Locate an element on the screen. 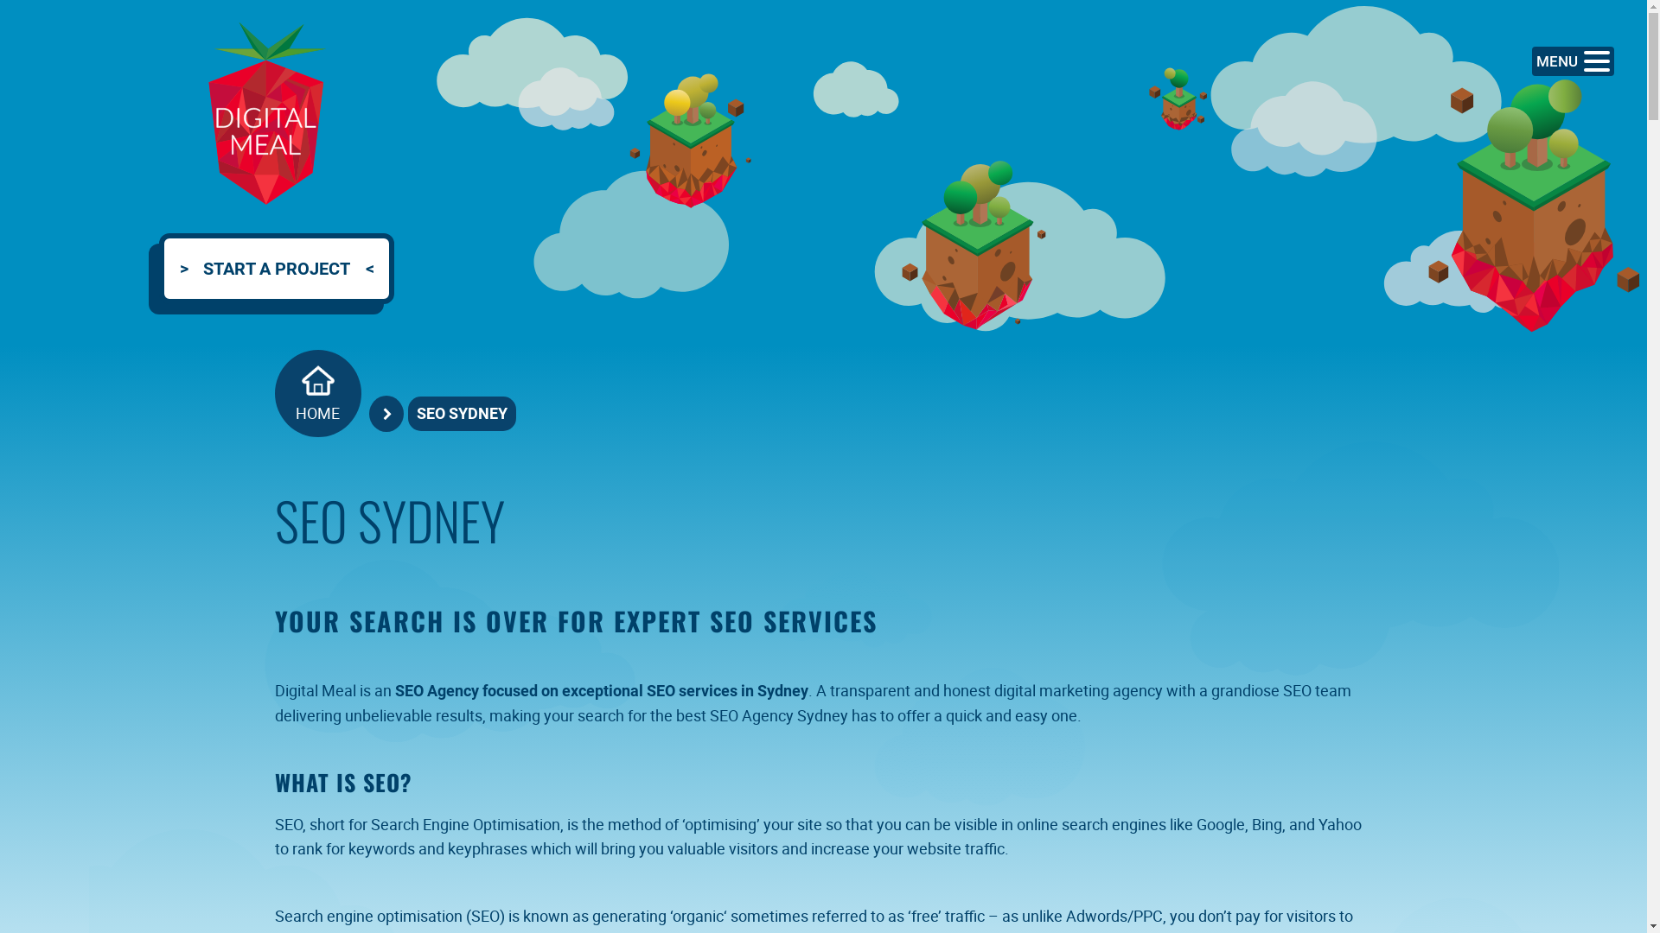 This screenshot has height=933, width=1660. SEO SYDNEY is located at coordinates (462, 414).